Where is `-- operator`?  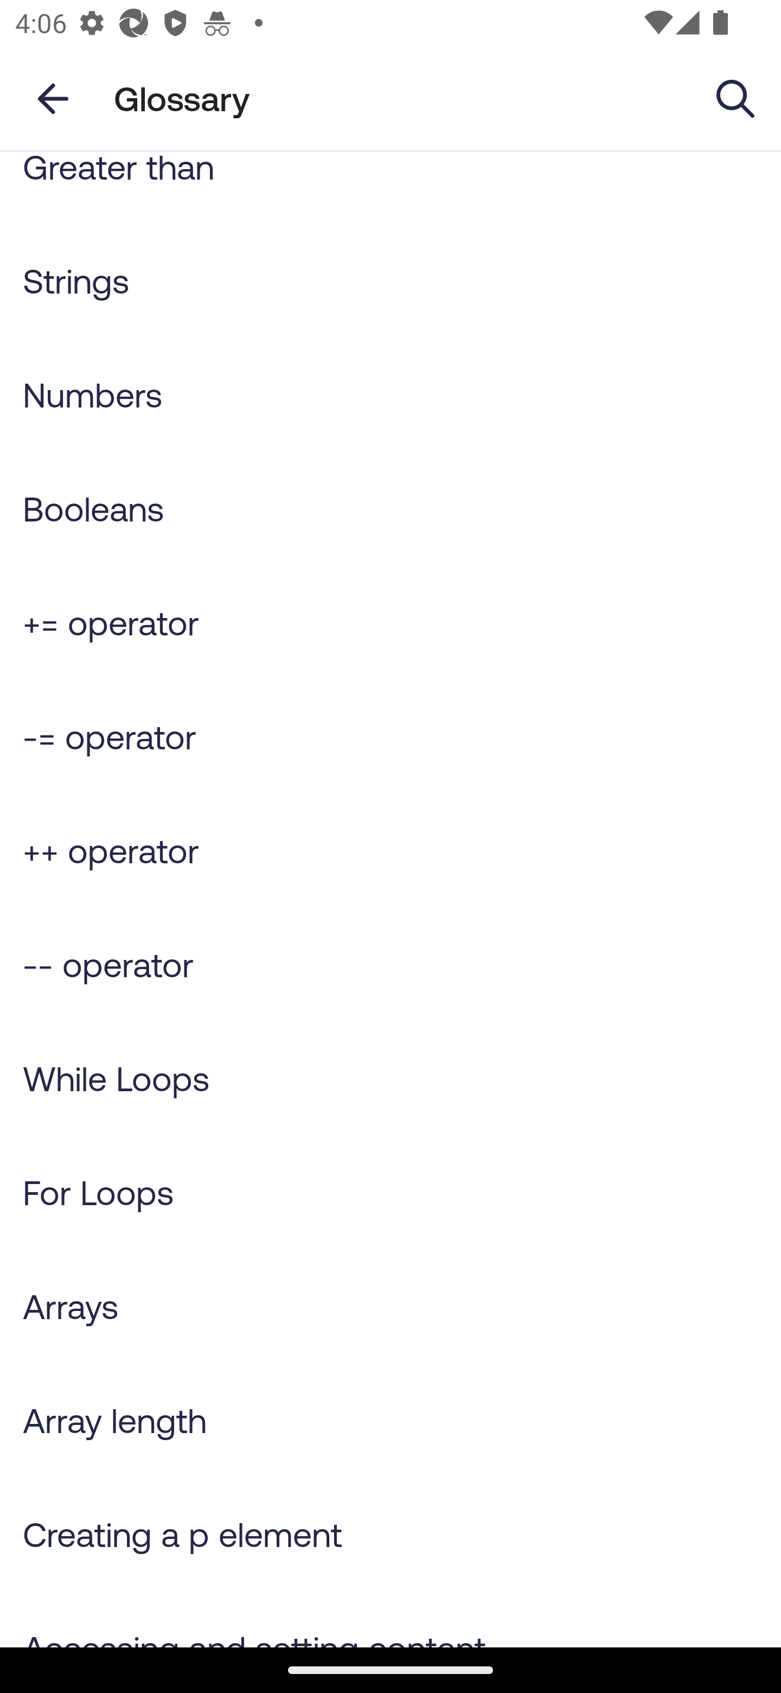 -- operator is located at coordinates (390, 964).